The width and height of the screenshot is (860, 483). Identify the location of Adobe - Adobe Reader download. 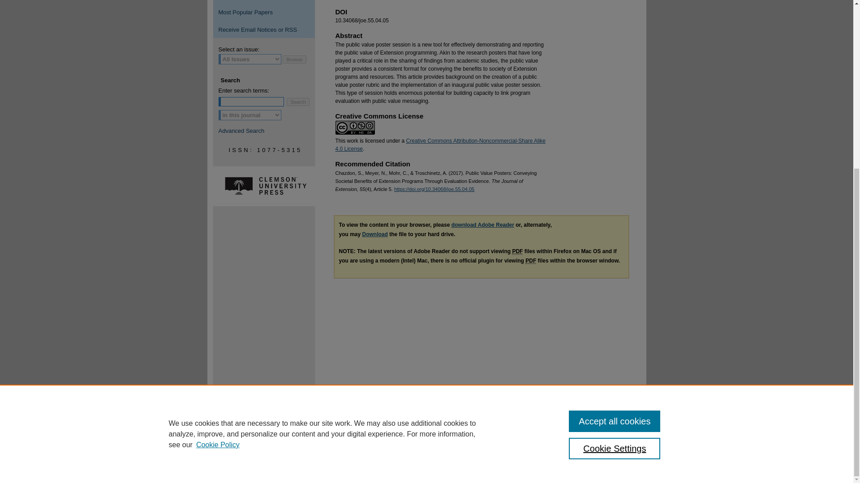
(483, 225).